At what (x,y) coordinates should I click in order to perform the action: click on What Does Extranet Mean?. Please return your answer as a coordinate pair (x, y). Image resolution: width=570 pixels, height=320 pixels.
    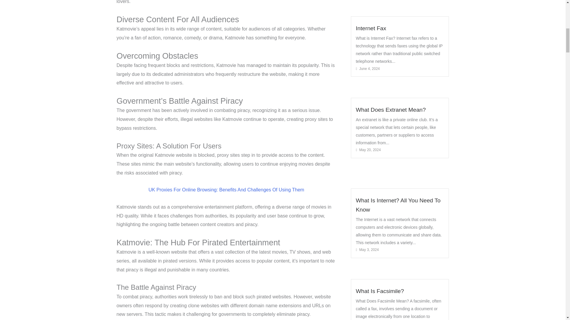
    Looking at the image, I should click on (391, 110).